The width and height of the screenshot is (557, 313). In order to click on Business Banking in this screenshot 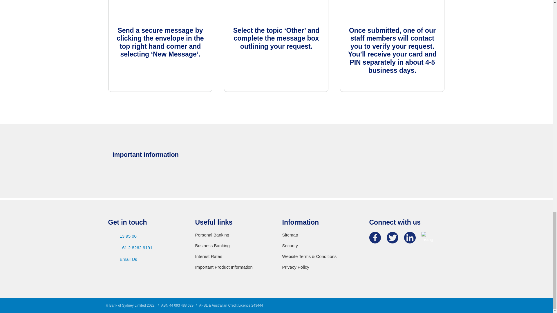, I will do `click(233, 246)`.